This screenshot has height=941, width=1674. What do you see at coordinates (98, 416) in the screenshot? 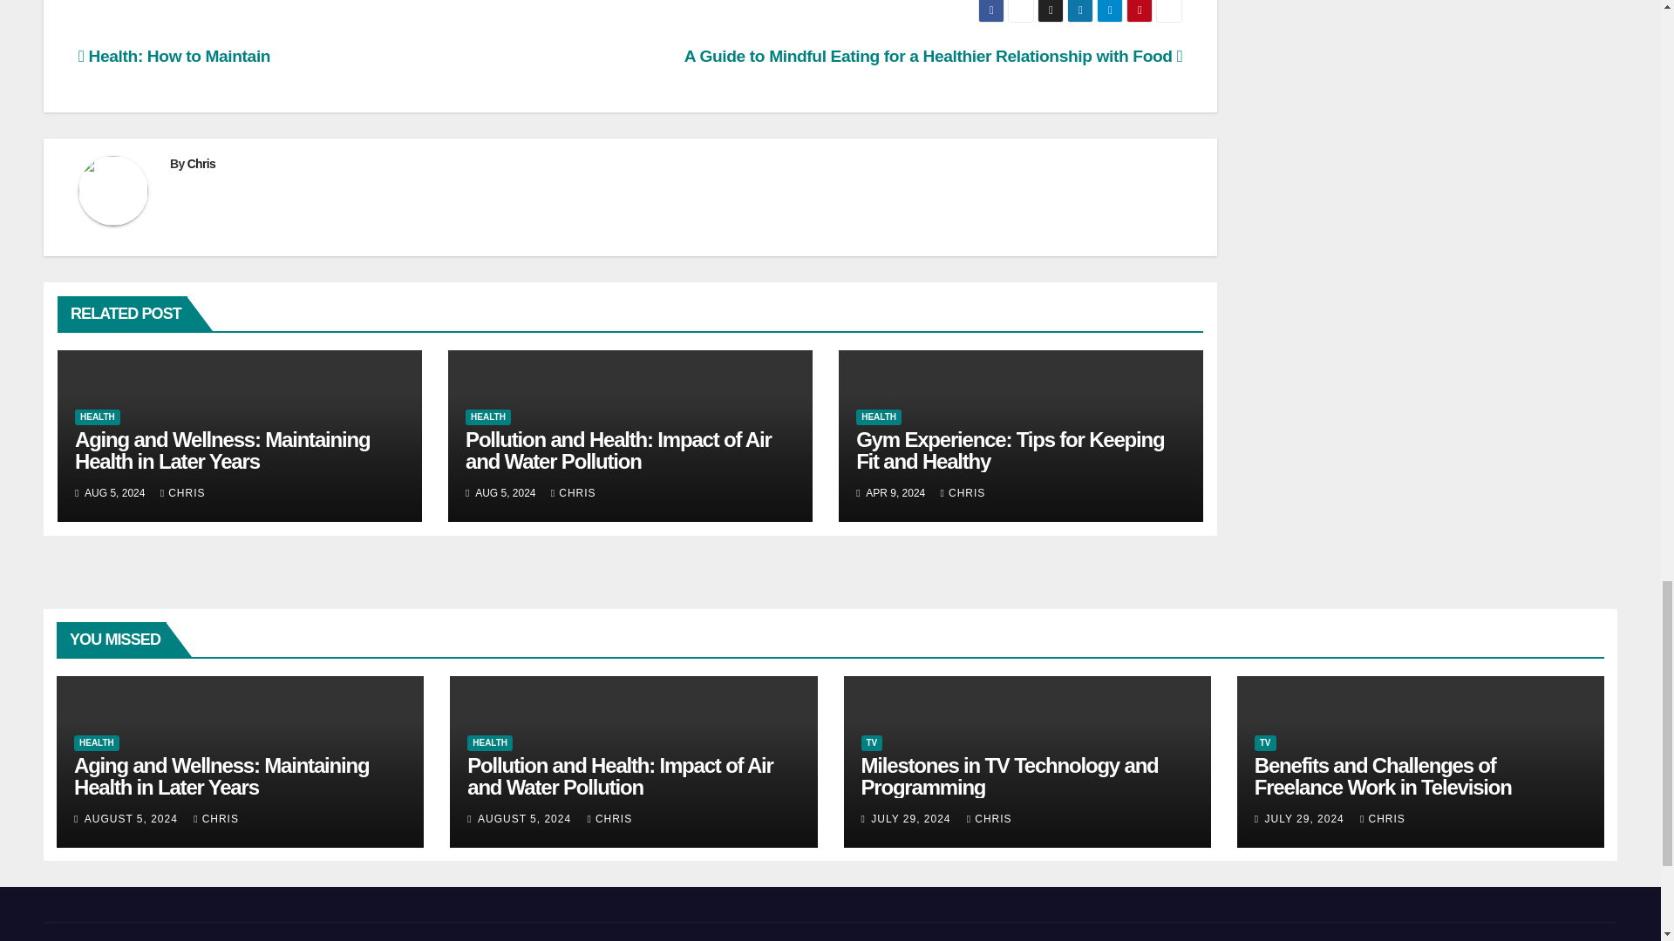
I see `HEALTH` at bounding box center [98, 416].